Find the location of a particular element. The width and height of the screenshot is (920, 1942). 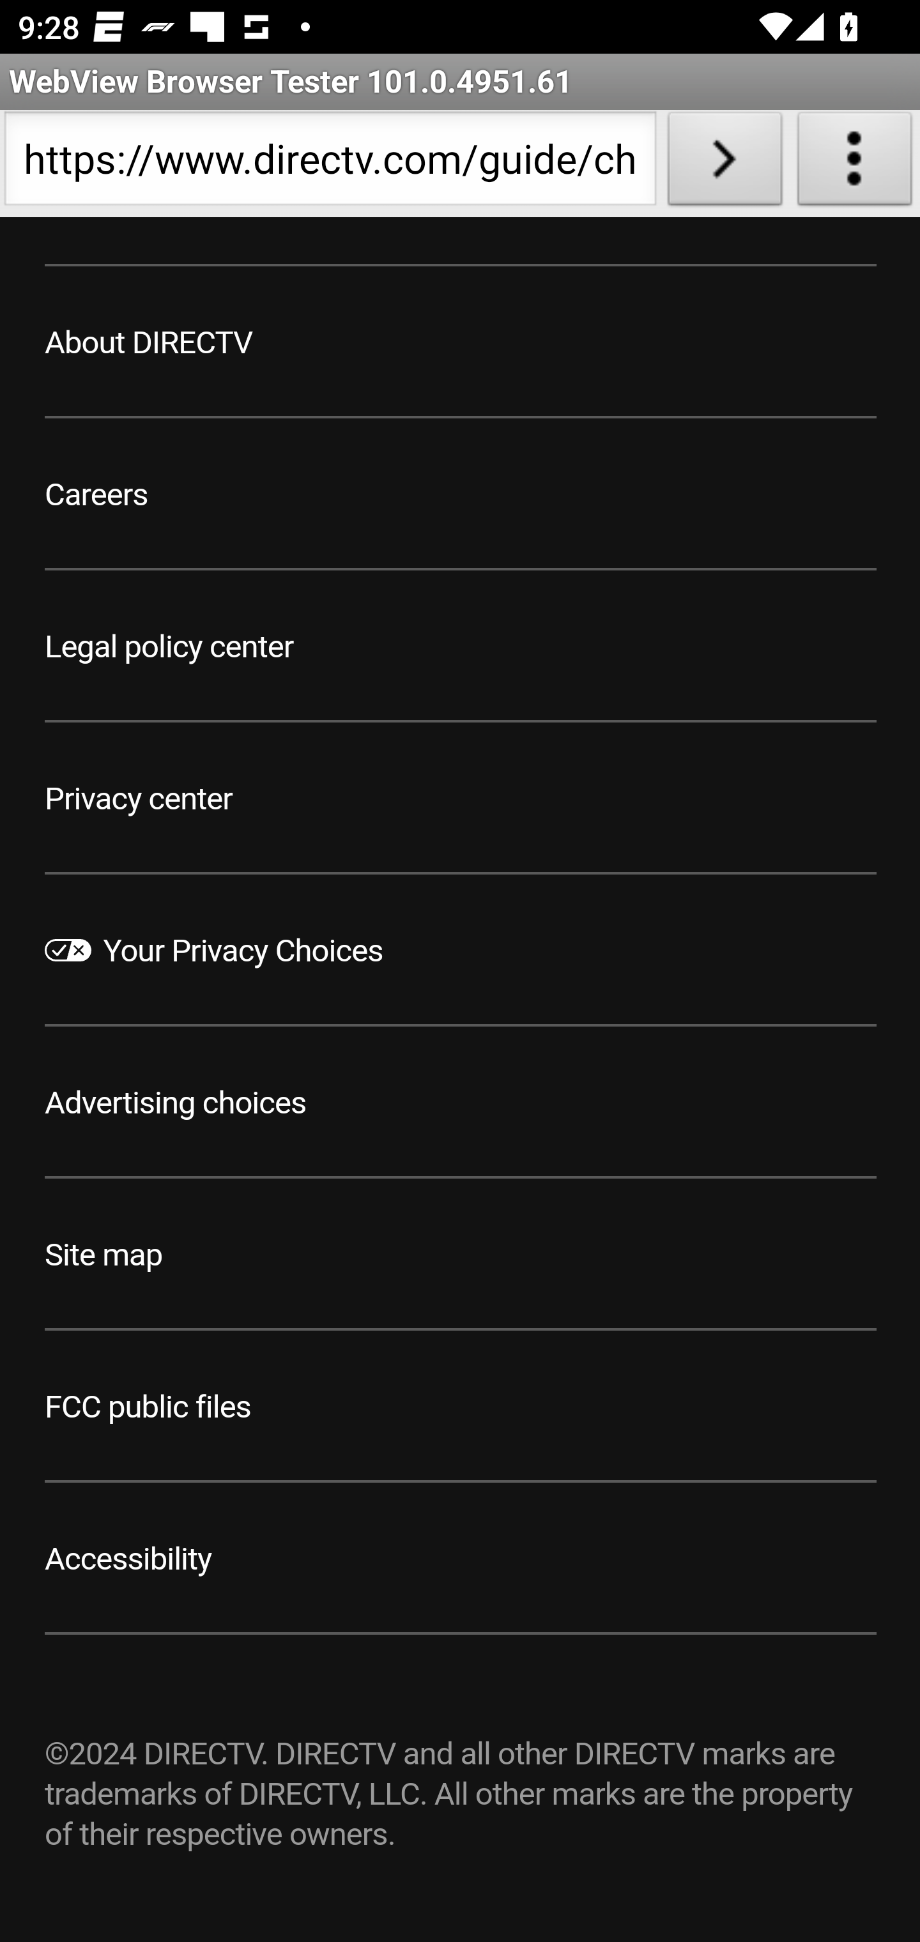

Your Privacy Choices is located at coordinates (243, 952).